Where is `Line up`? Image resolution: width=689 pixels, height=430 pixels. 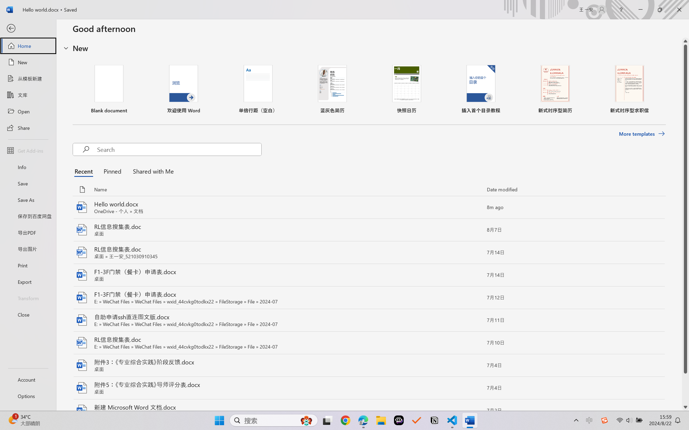
Line up is located at coordinates (686, 41).